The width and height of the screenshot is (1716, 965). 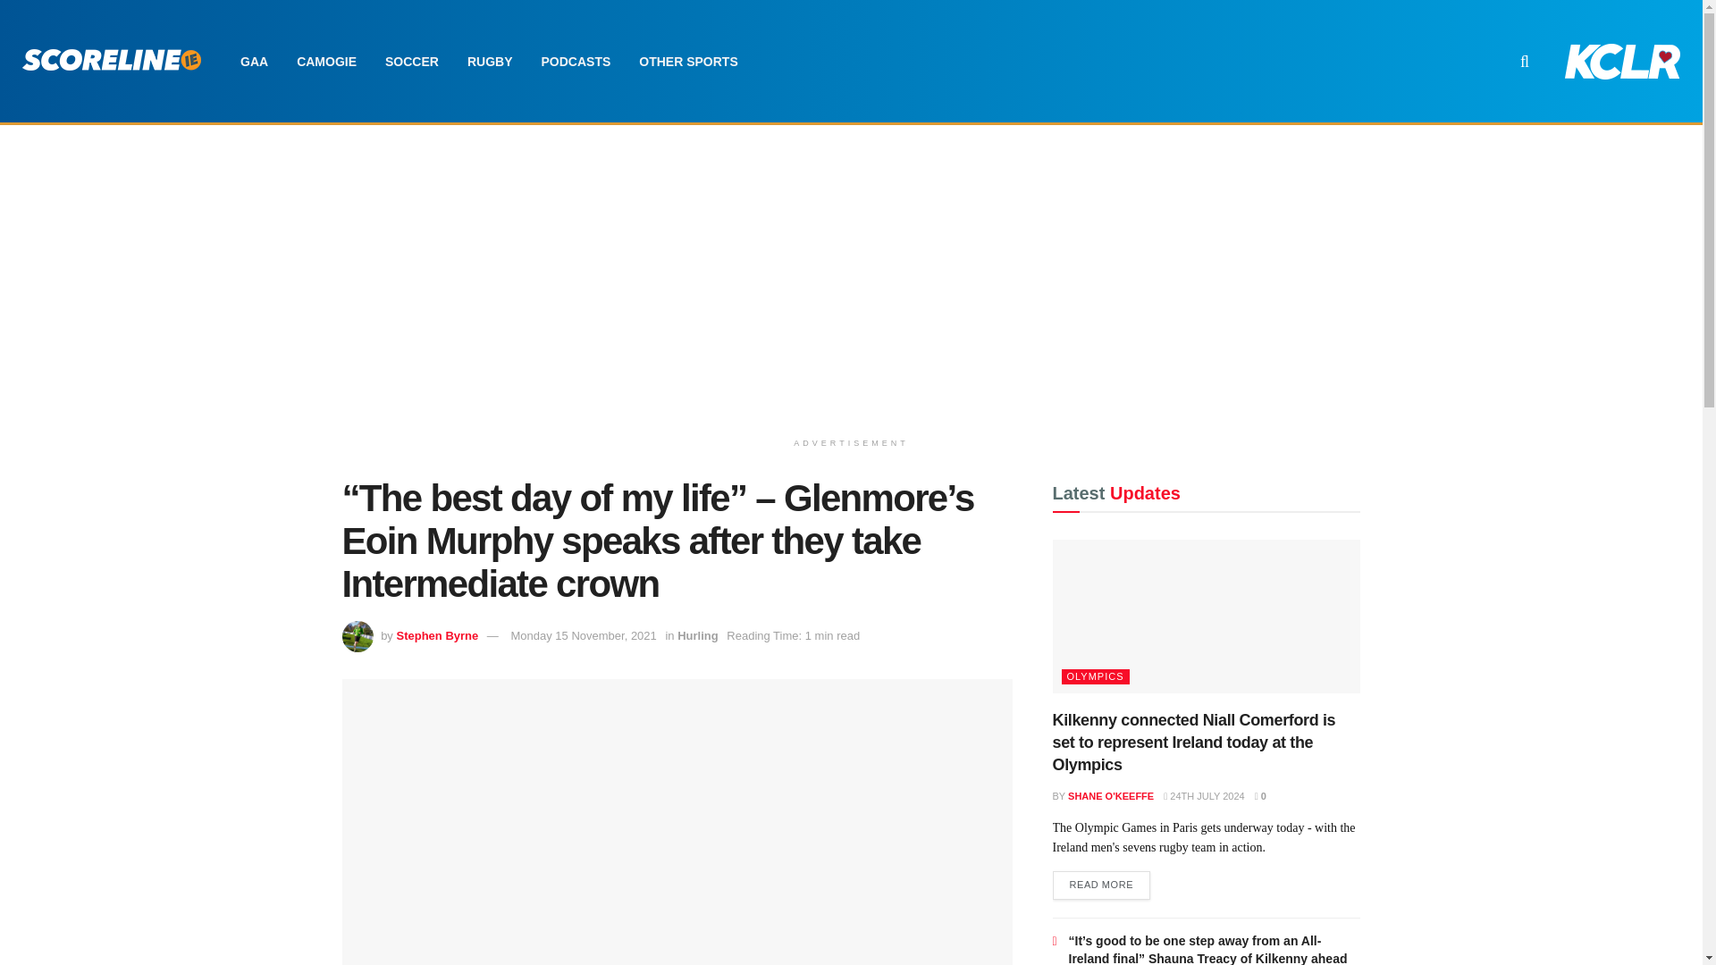 I want to click on Hurling, so click(x=698, y=636).